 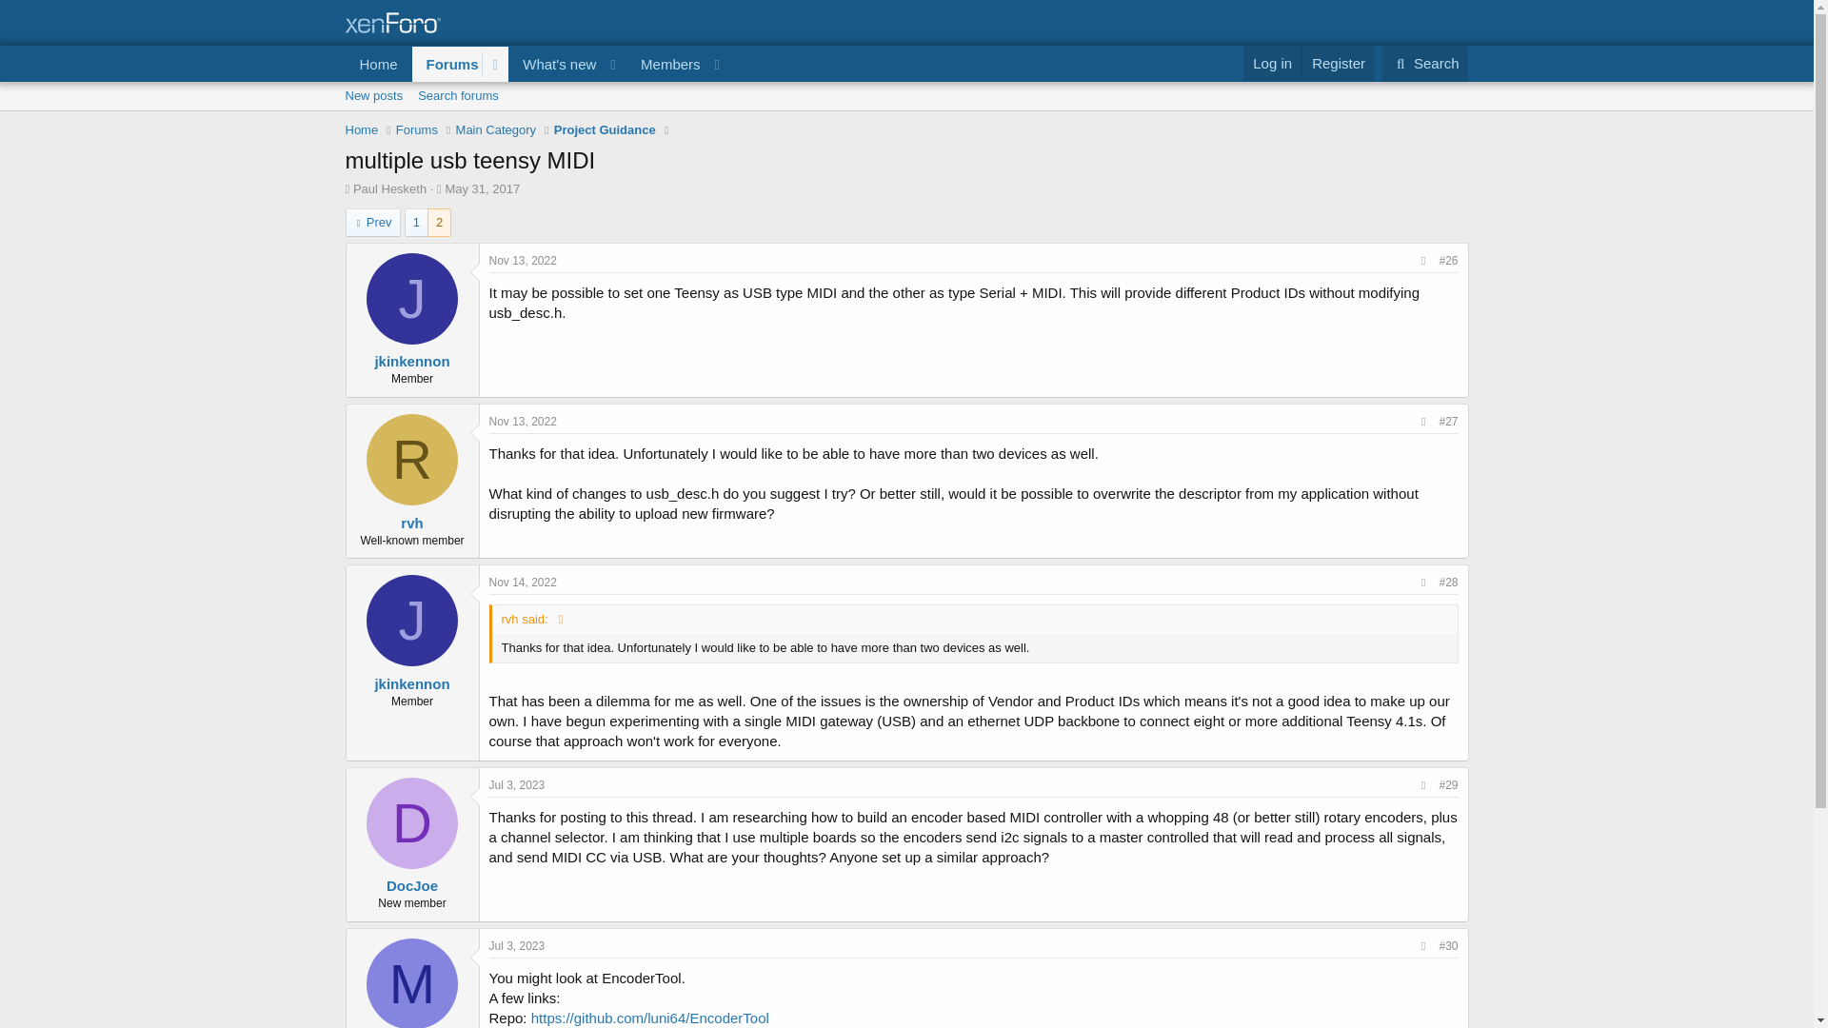 I want to click on May 31, 2017, so click(x=417, y=223).